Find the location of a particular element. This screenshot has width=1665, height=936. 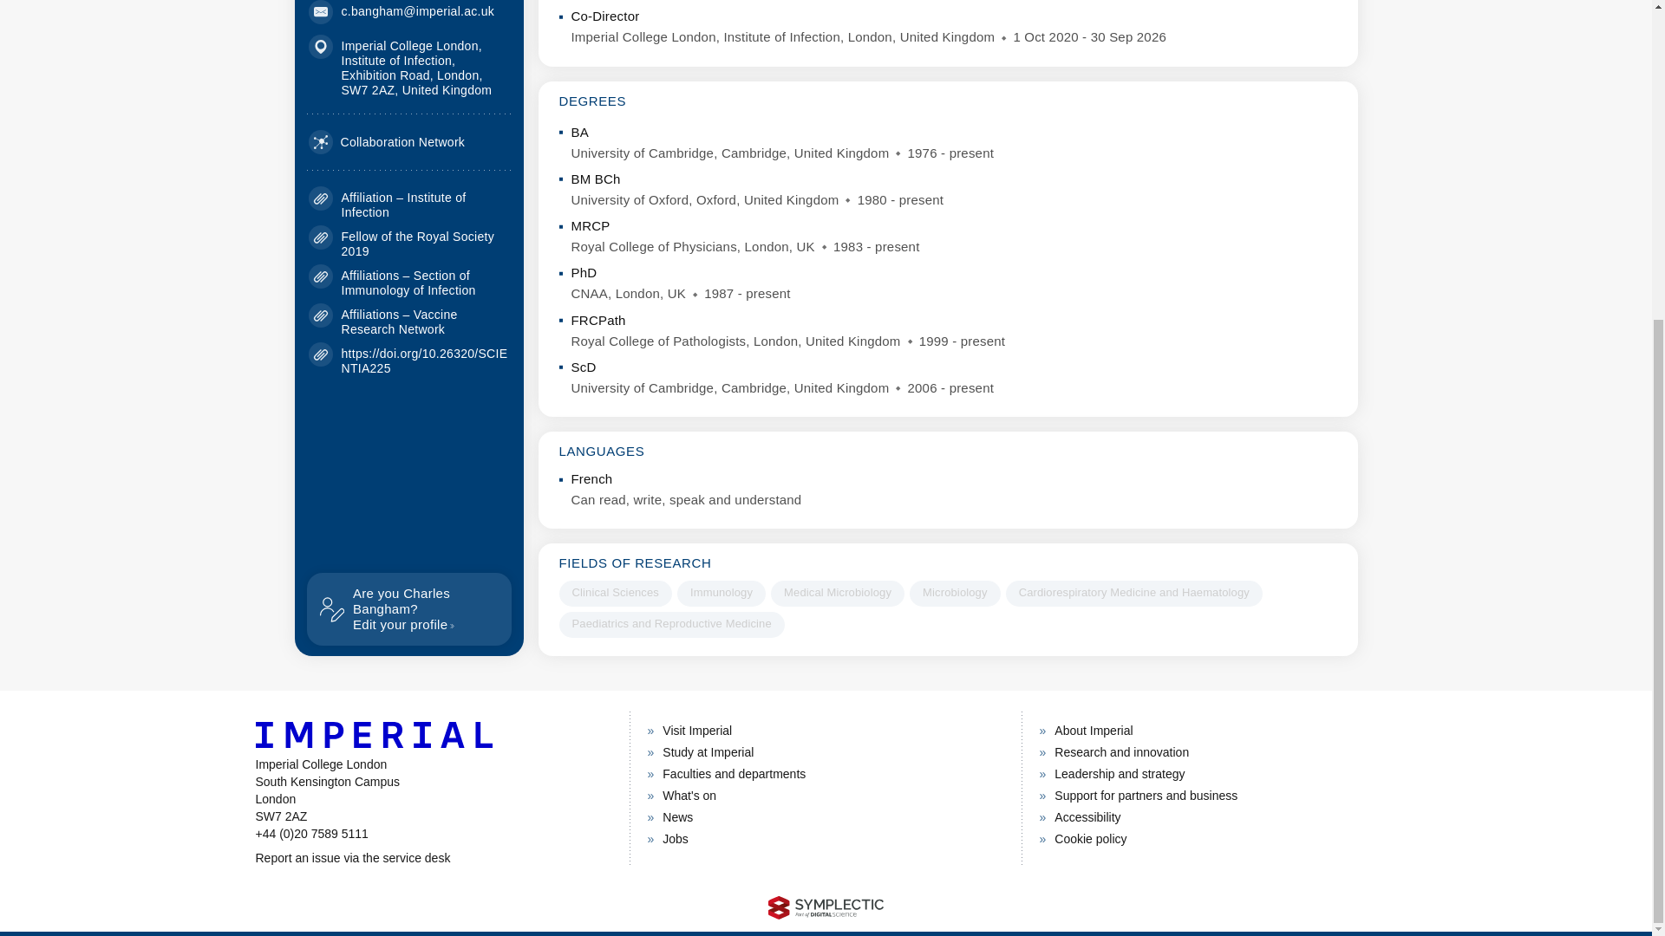

Clinical Sciences is located at coordinates (826, 907).